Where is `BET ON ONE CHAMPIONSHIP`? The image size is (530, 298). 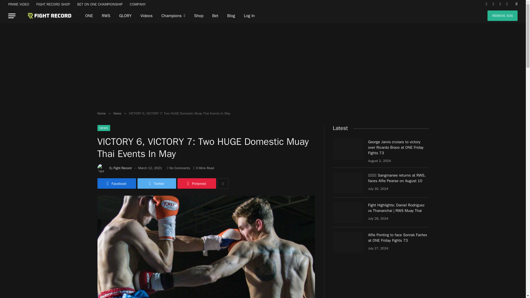
BET ON ONE CHAMPIONSHIP is located at coordinates (100, 4).